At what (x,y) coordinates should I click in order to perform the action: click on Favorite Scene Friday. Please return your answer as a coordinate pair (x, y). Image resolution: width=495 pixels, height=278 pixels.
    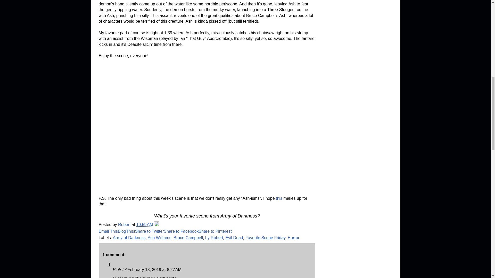
    Looking at the image, I should click on (266, 238).